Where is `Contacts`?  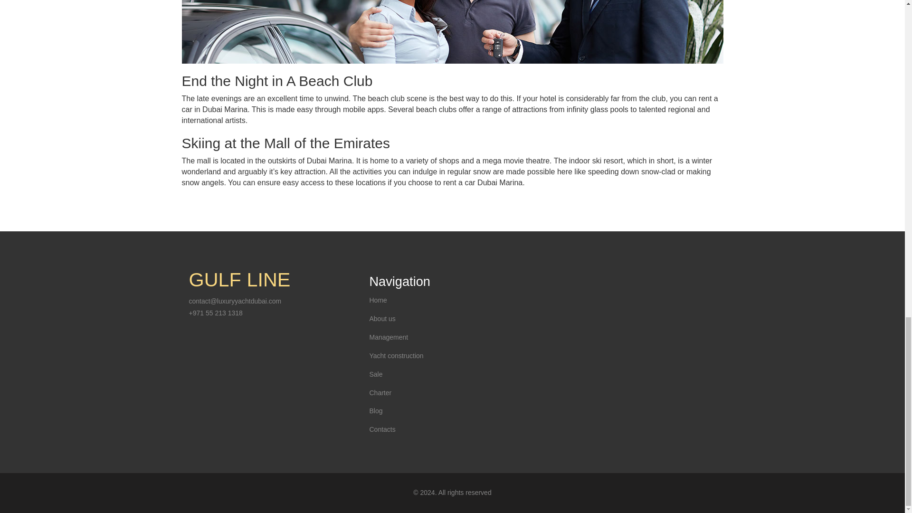 Contacts is located at coordinates (382, 429).